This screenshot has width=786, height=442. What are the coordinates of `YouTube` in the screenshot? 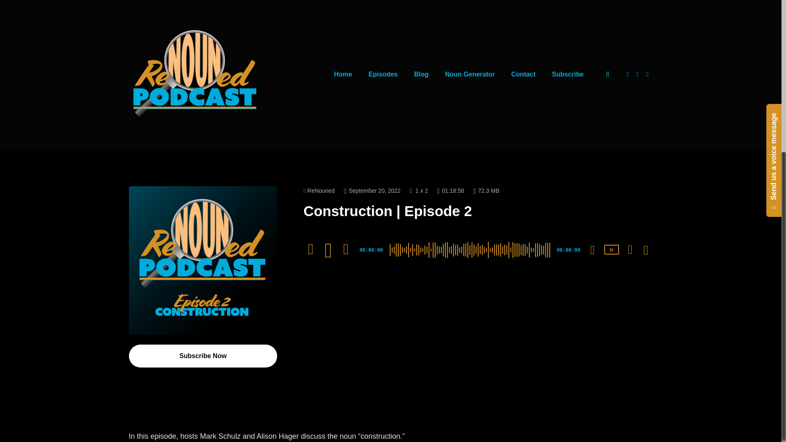 It's located at (648, 74).